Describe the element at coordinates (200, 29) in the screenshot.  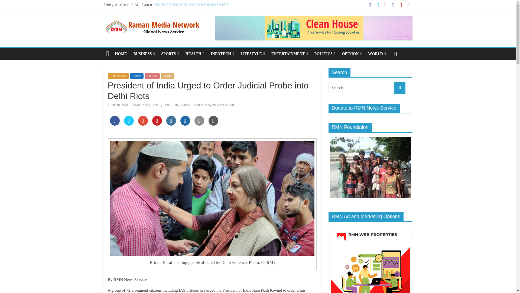
I see `Research Project on Corruption in India Launched for 2024` at that location.